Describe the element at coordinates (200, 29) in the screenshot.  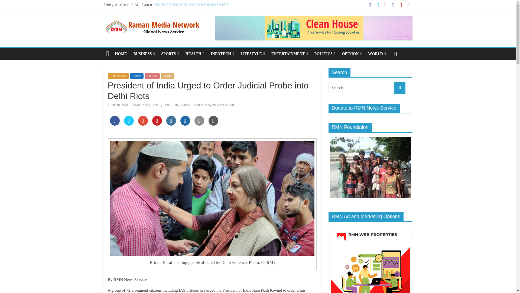
I see `Research Project on Corruption in India Launched for 2024` at that location.